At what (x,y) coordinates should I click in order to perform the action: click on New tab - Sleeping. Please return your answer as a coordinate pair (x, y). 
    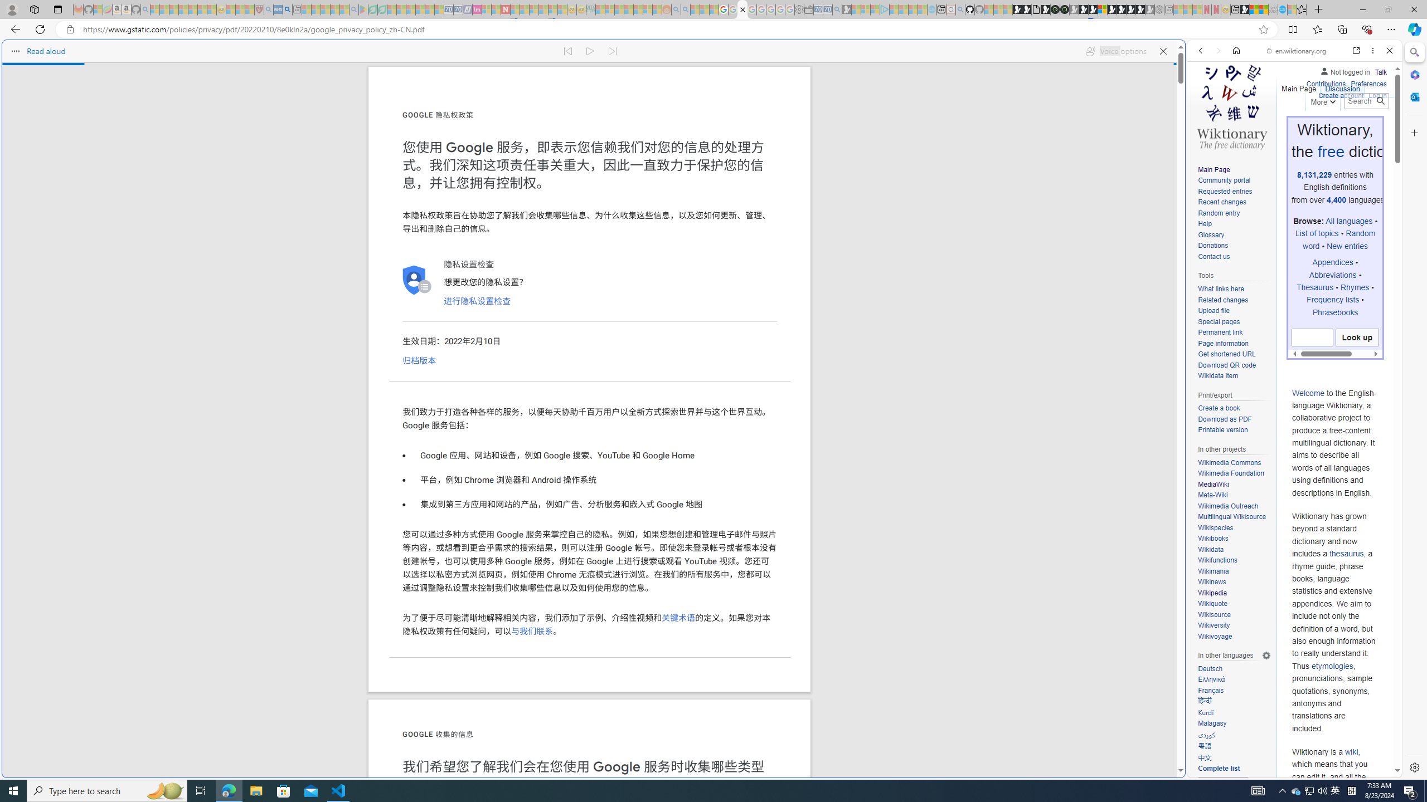
    Looking at the image, I should click on (1168, 9).